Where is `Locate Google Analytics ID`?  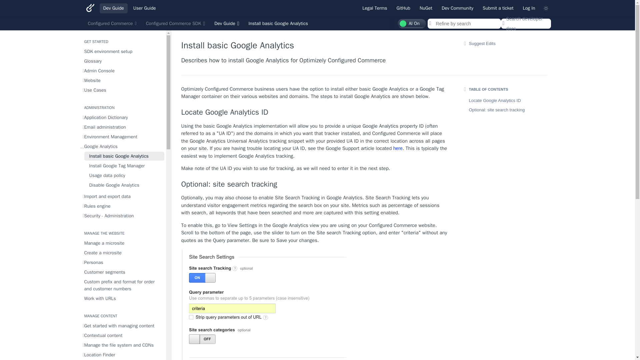
Locate Google Analytics ID is located at coordinates (315, 112).